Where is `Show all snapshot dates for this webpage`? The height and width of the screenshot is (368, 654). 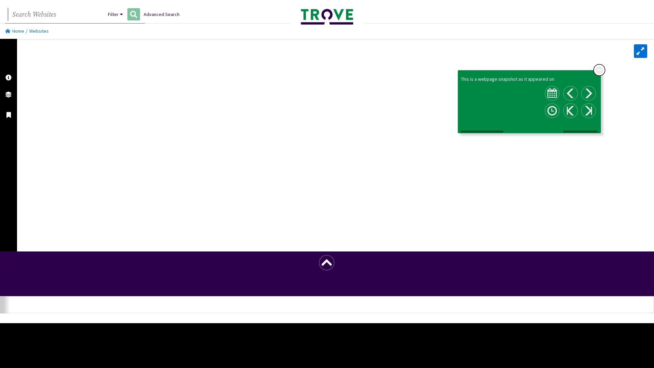 Show all snapshot dates for this webpage is located at coordinates (552, 93).